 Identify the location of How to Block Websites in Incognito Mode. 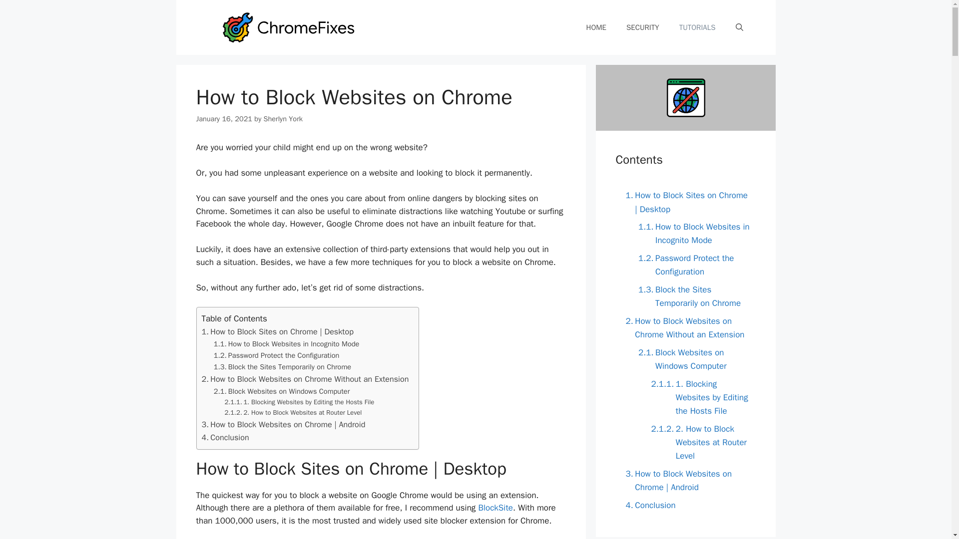
(287, 344).